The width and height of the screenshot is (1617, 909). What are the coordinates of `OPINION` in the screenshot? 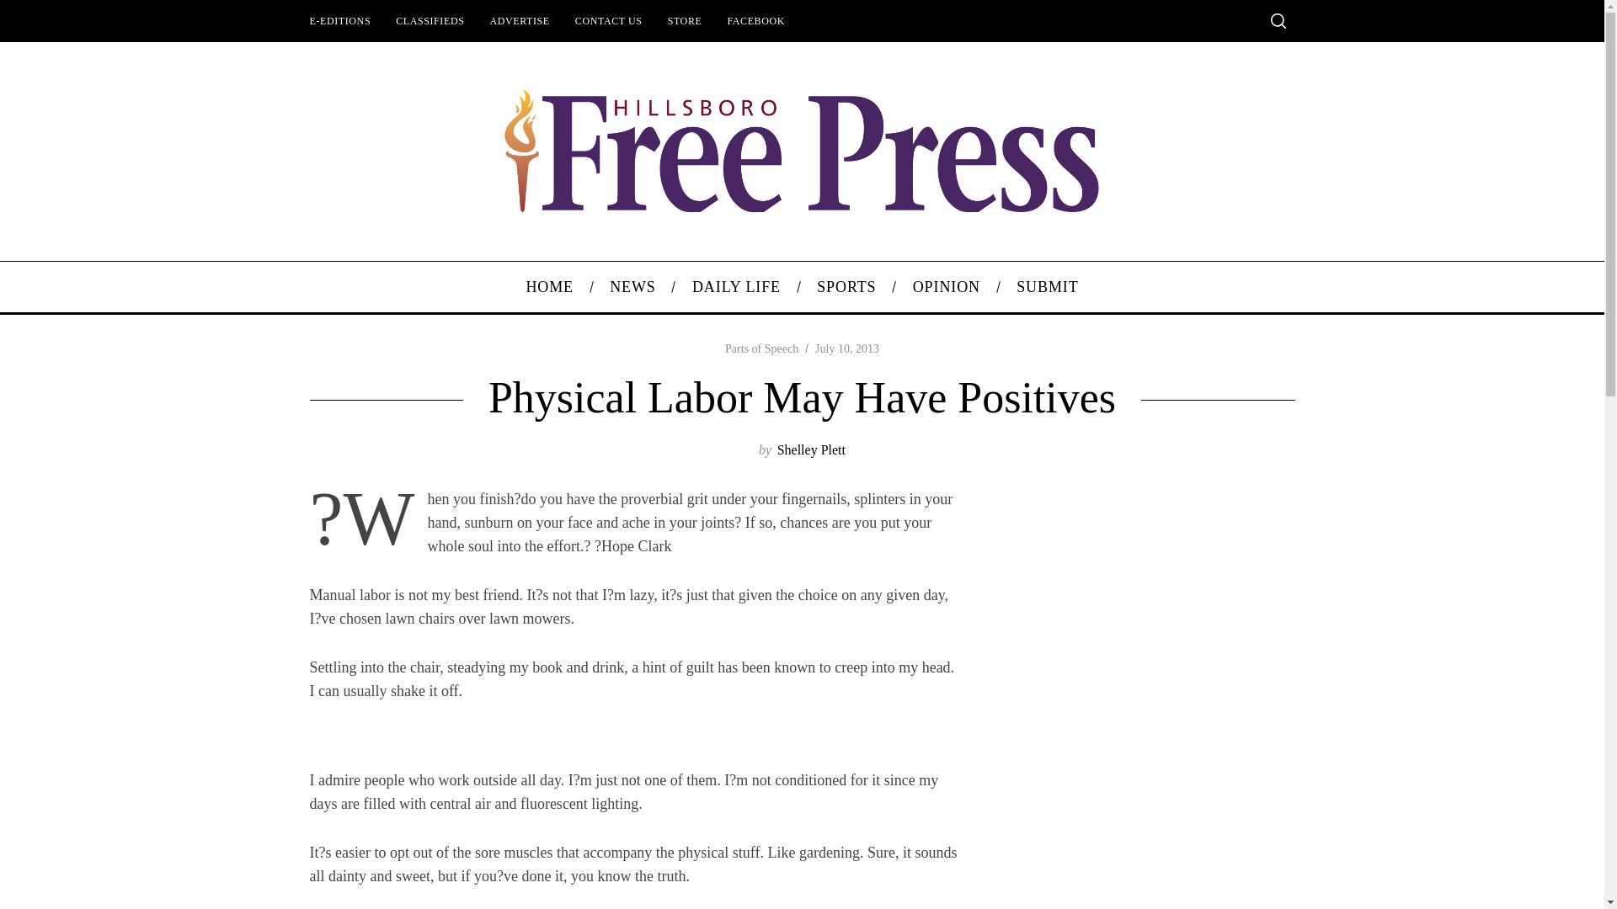 It's located at (945, 287).